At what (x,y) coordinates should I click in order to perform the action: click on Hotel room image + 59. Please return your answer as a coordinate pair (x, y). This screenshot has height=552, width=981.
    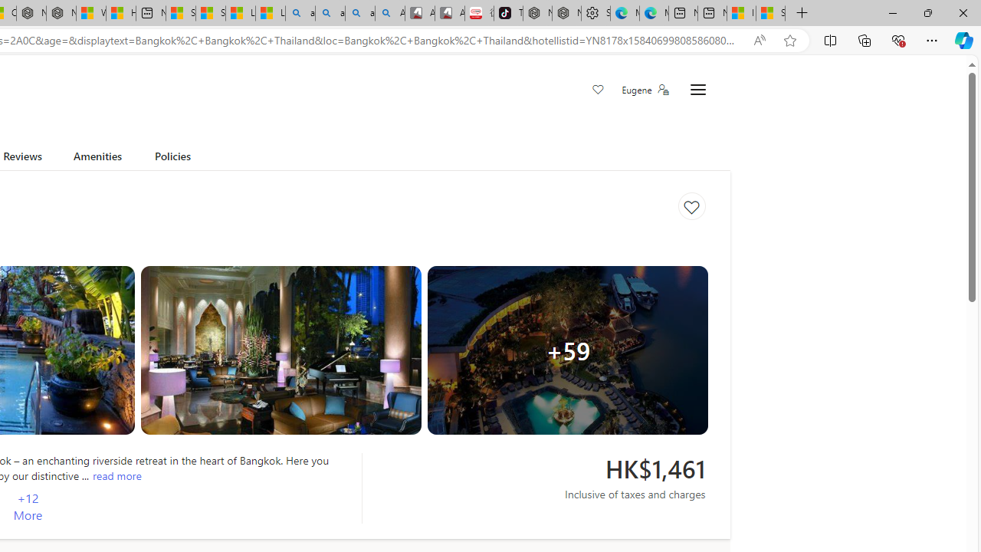
    Looking at the image, I should click on (567, 350).